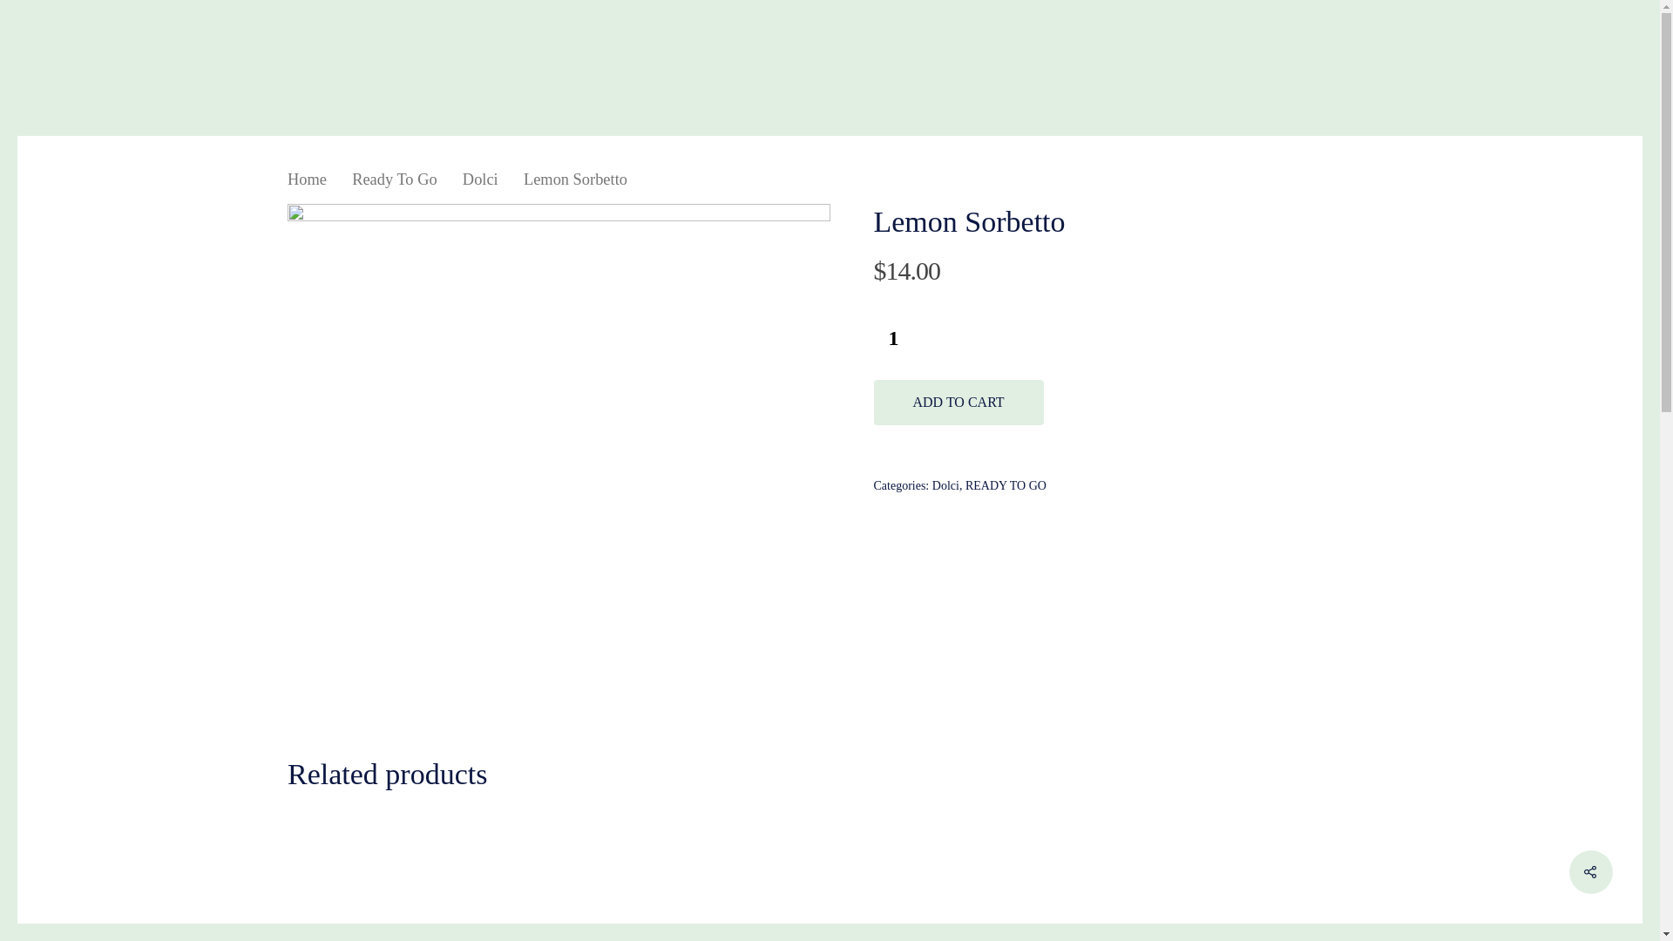  What do you see at coordinates (481, 179) in the screenshot?
I see `Dolci` at bounding box center [481, 179].